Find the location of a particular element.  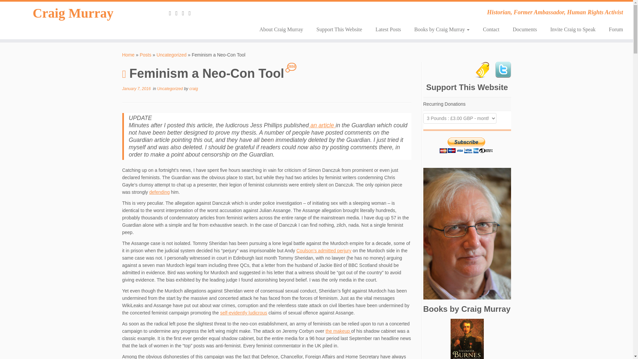

Latest Posts is located at coordinates (388, 29).